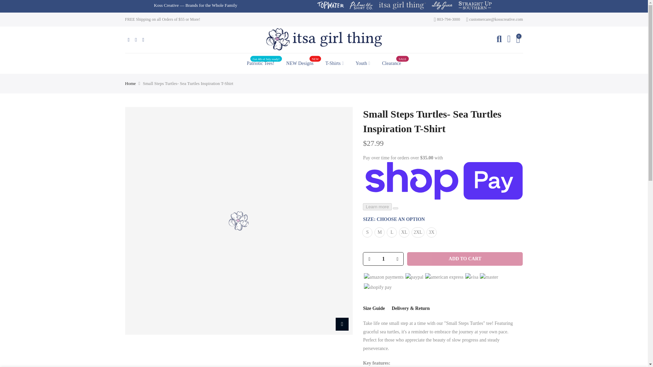 The image size is (653, 367). Describe the element at coordinates (299, 63) in the screenshot. I see `T-Shirts` at that location.